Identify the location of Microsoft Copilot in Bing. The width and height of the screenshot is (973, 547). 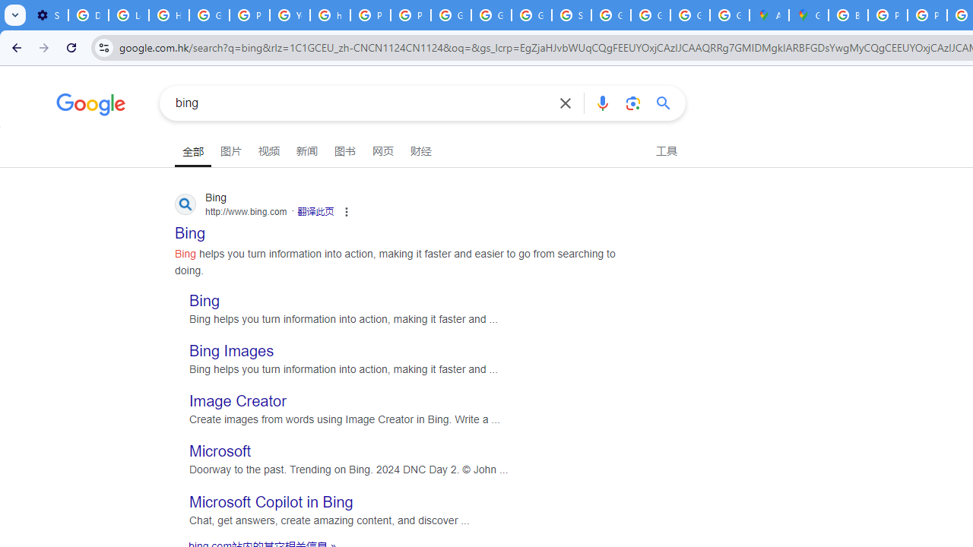
(271, 501).